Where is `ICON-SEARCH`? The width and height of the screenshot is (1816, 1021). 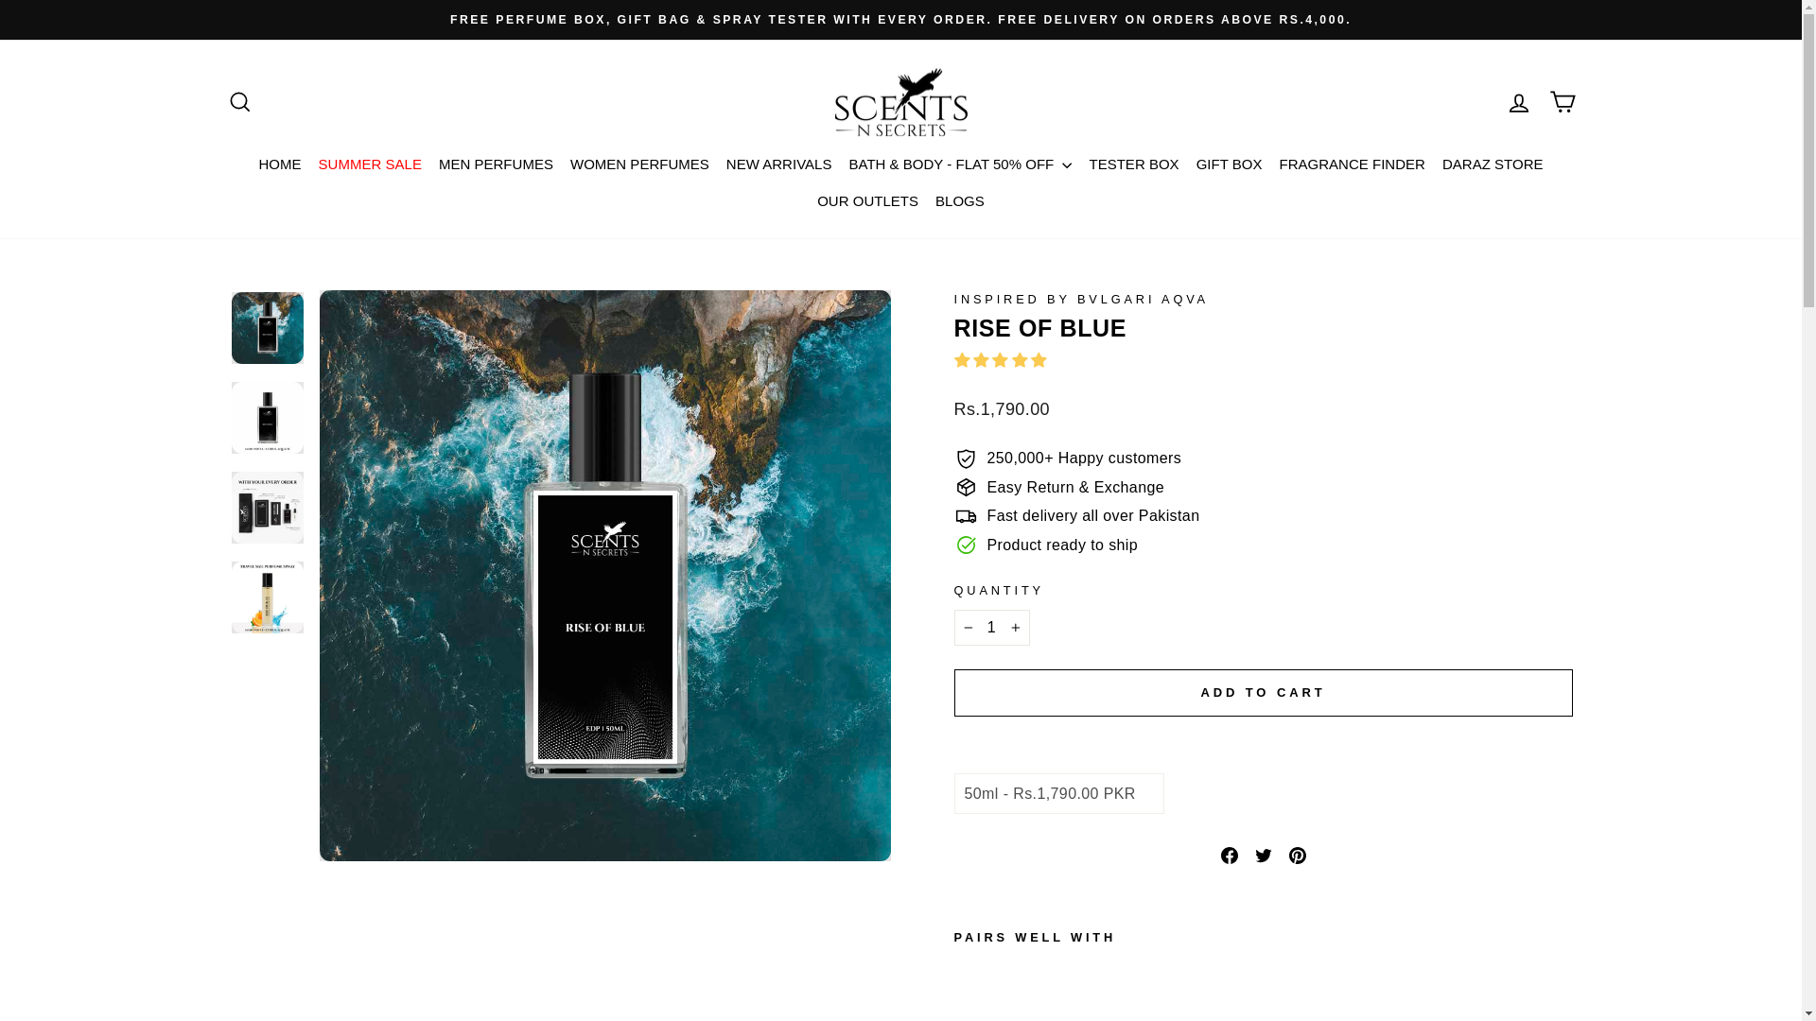 ICON-SEARCH is located at coordinates (240, 102).